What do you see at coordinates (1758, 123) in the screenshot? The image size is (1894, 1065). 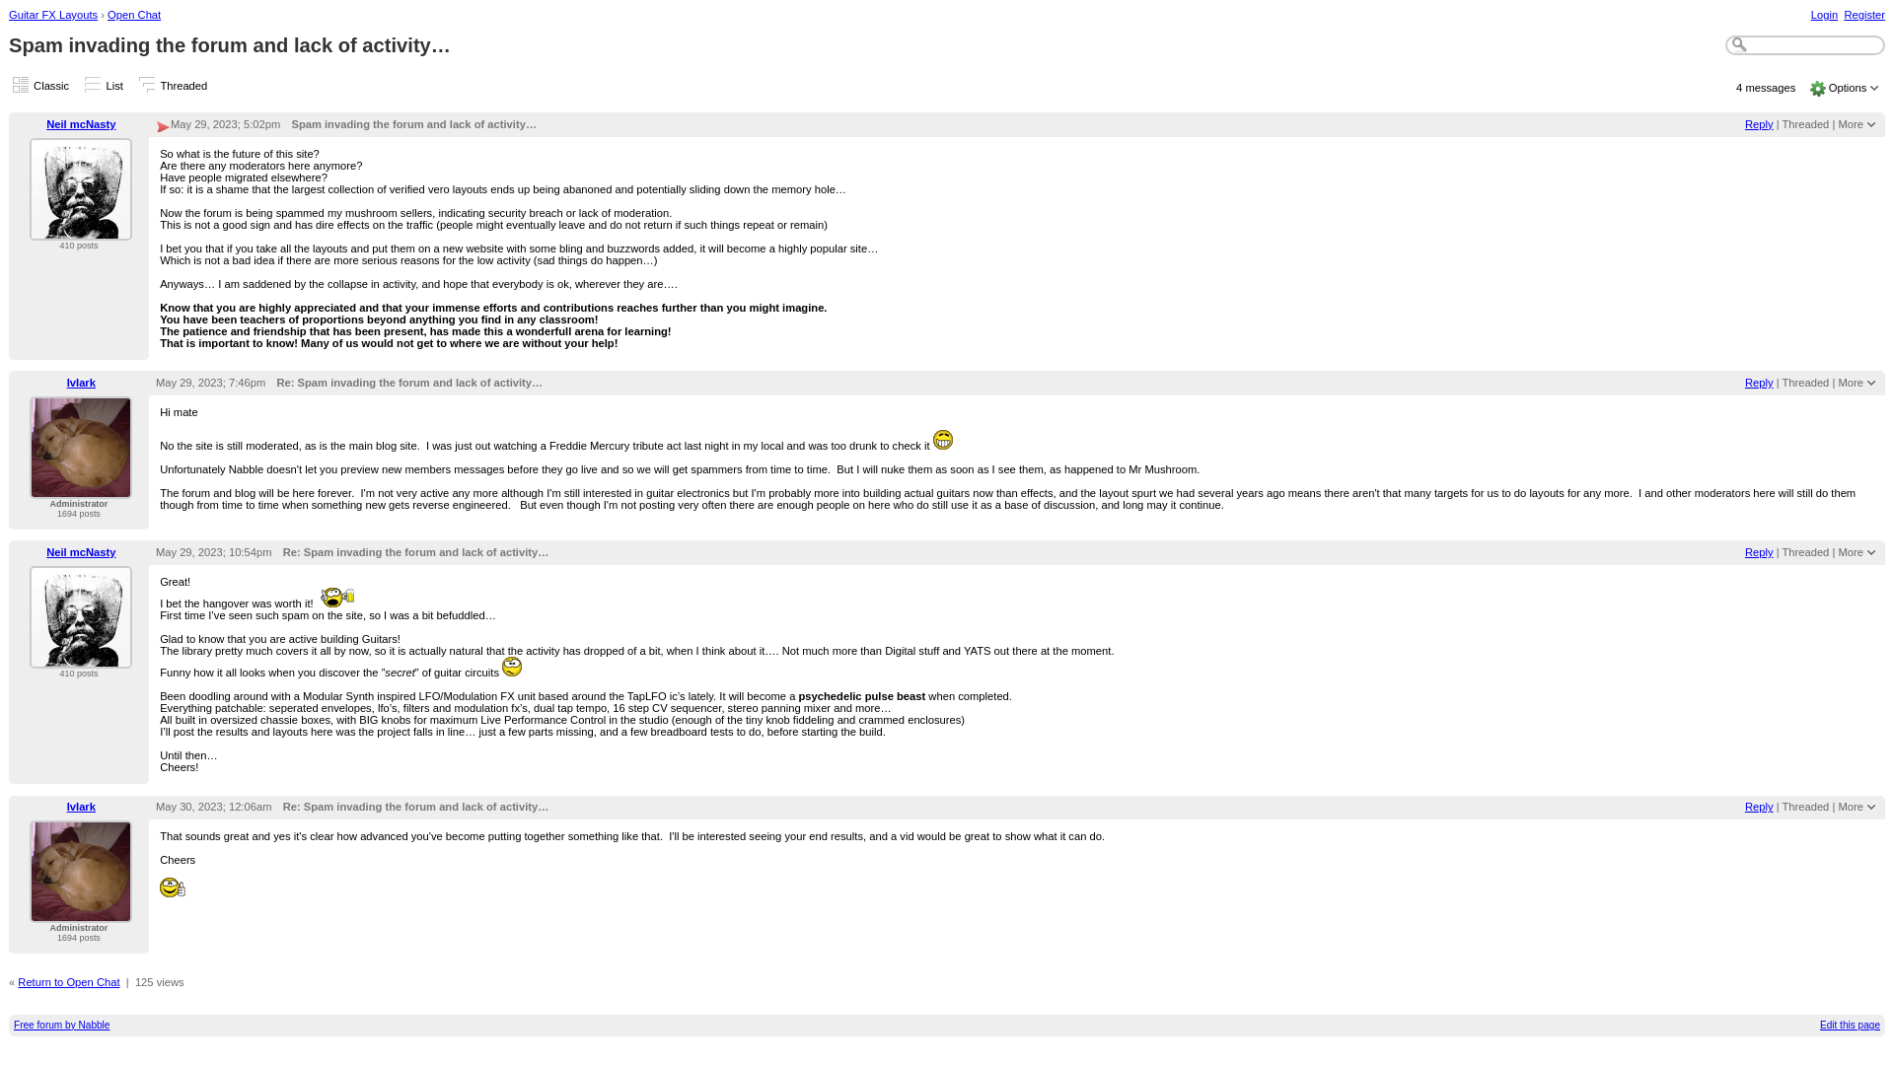 I see `Reply` at bounding box center [1758, 123].